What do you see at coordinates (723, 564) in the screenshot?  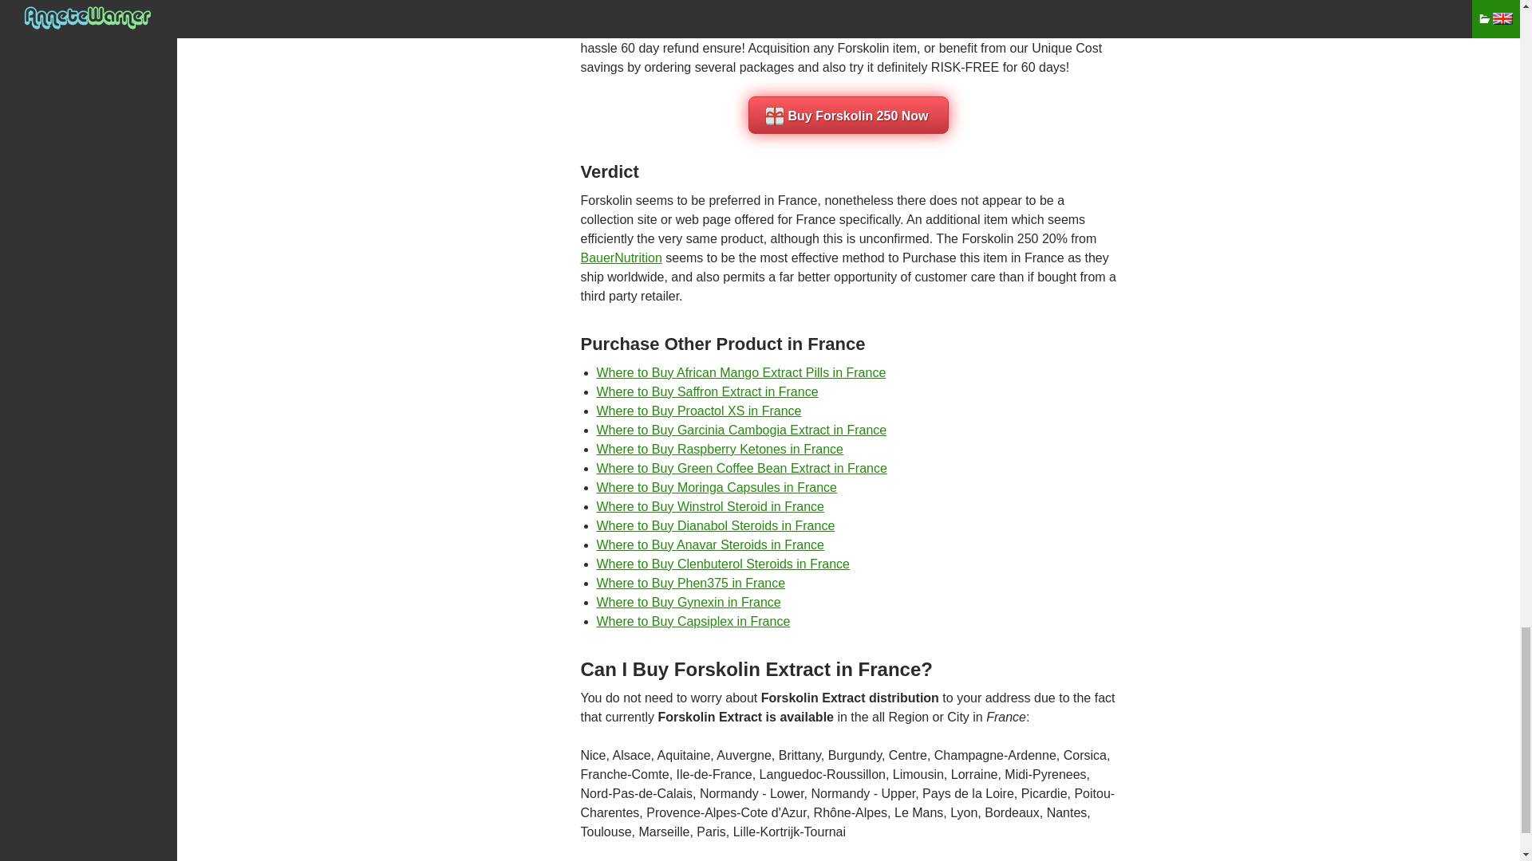 I see `Where to Buy Clenbuterol Steroids in France` at bounding box center [723, 564].